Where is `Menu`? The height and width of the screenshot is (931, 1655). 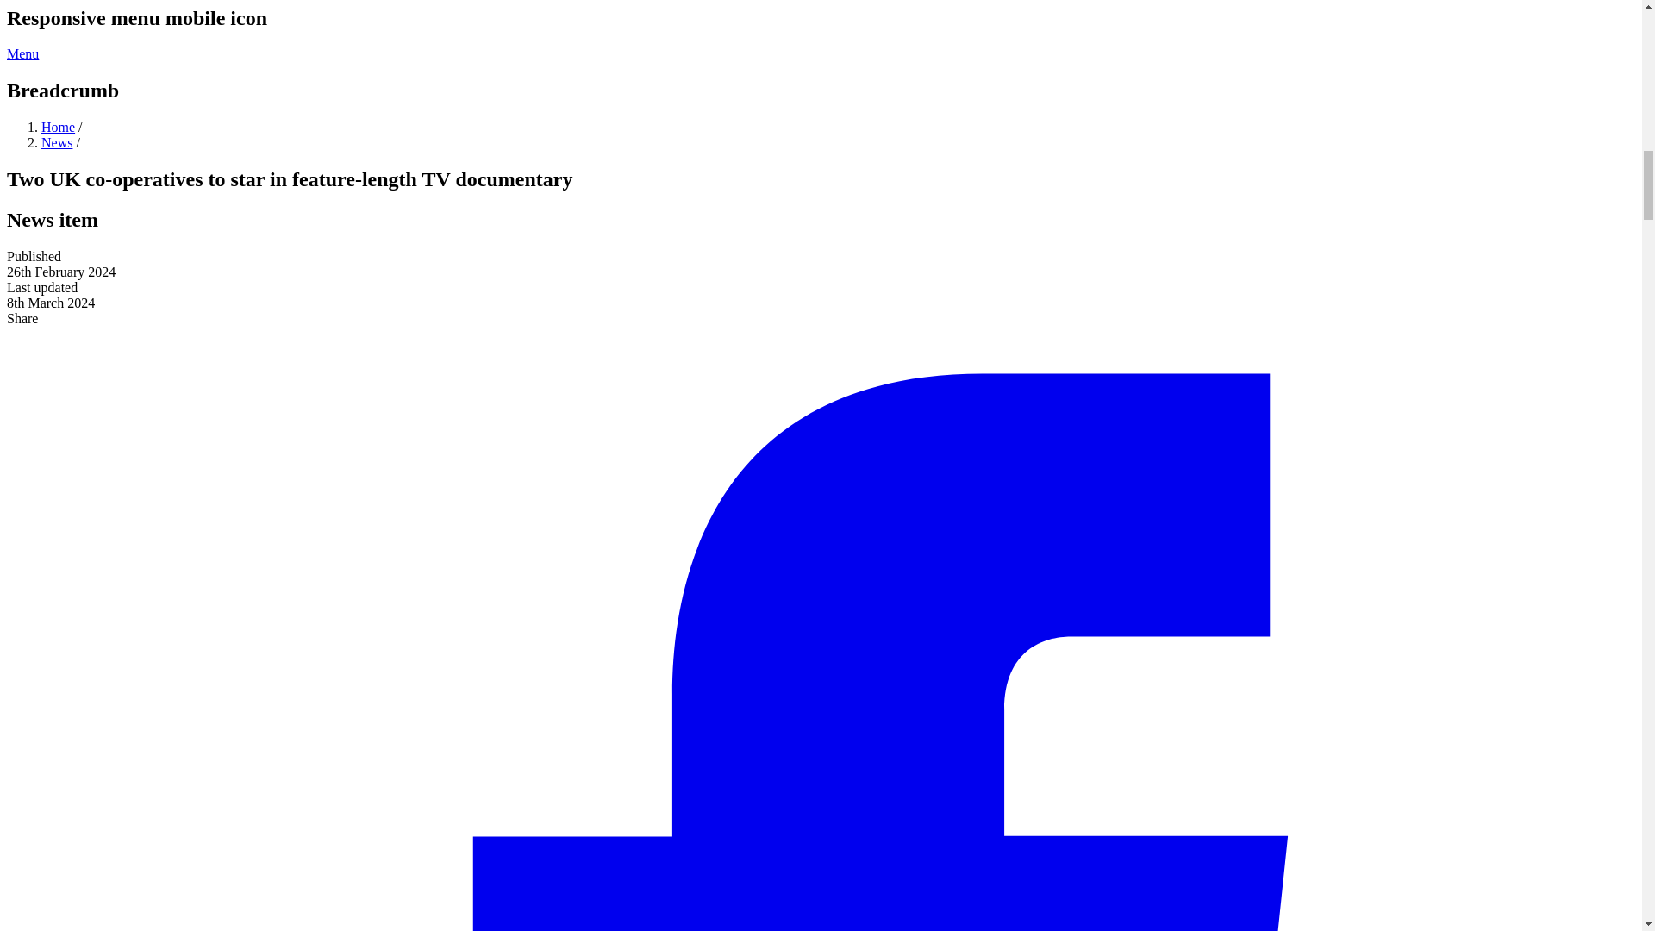 Menu is located at coordinates (22, 53).